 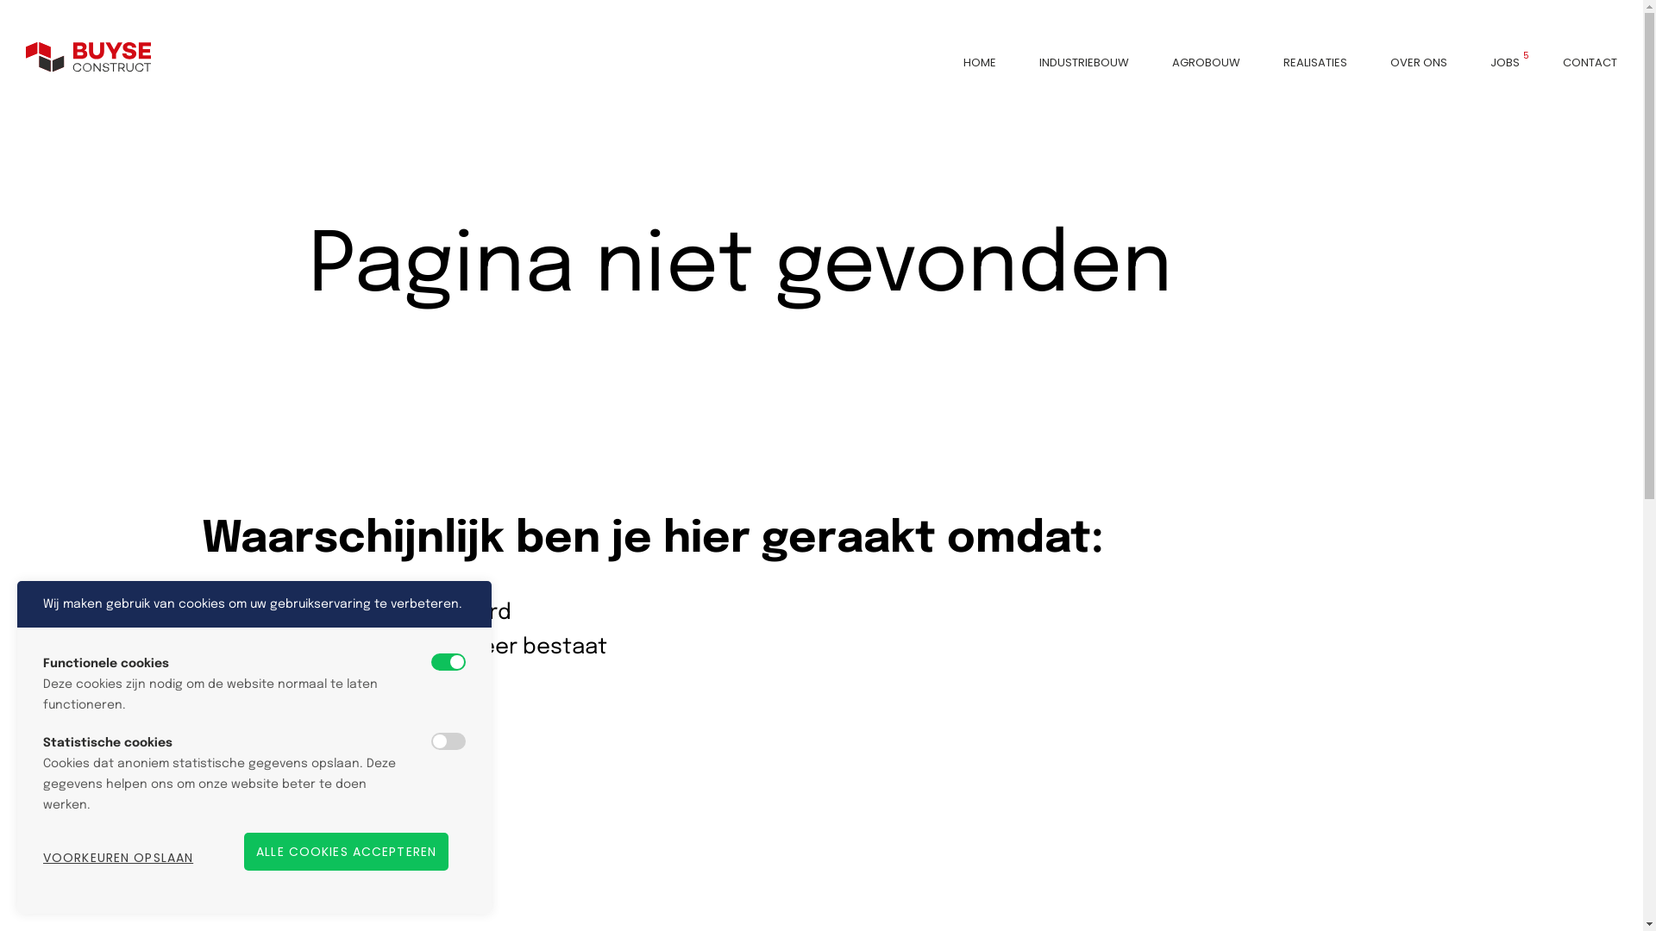 What do you see at coordinates (1590, 63) in the screenshot?
I see `CONTACT` at bounding box center [1590, 63].